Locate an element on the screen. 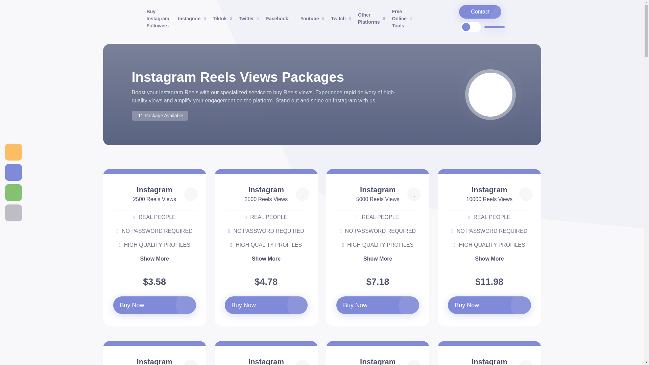  Facebook is located at coordinates (279, 18).